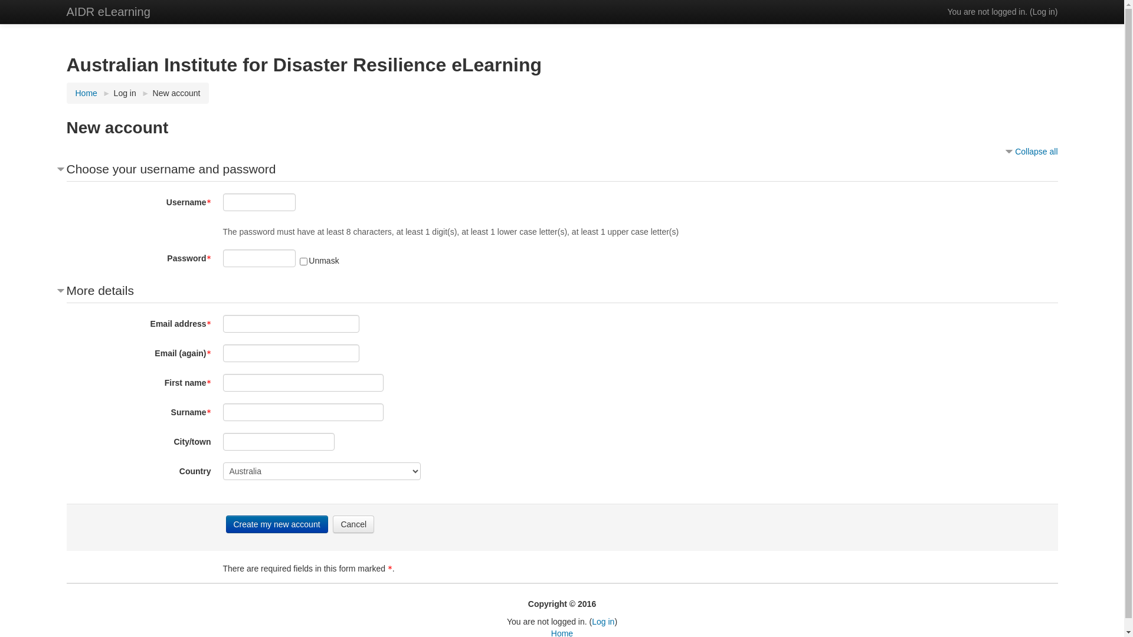 Image resolution: width=1133 pixels, height=637 pixels. I want to click on Required field, so click(209, 354).